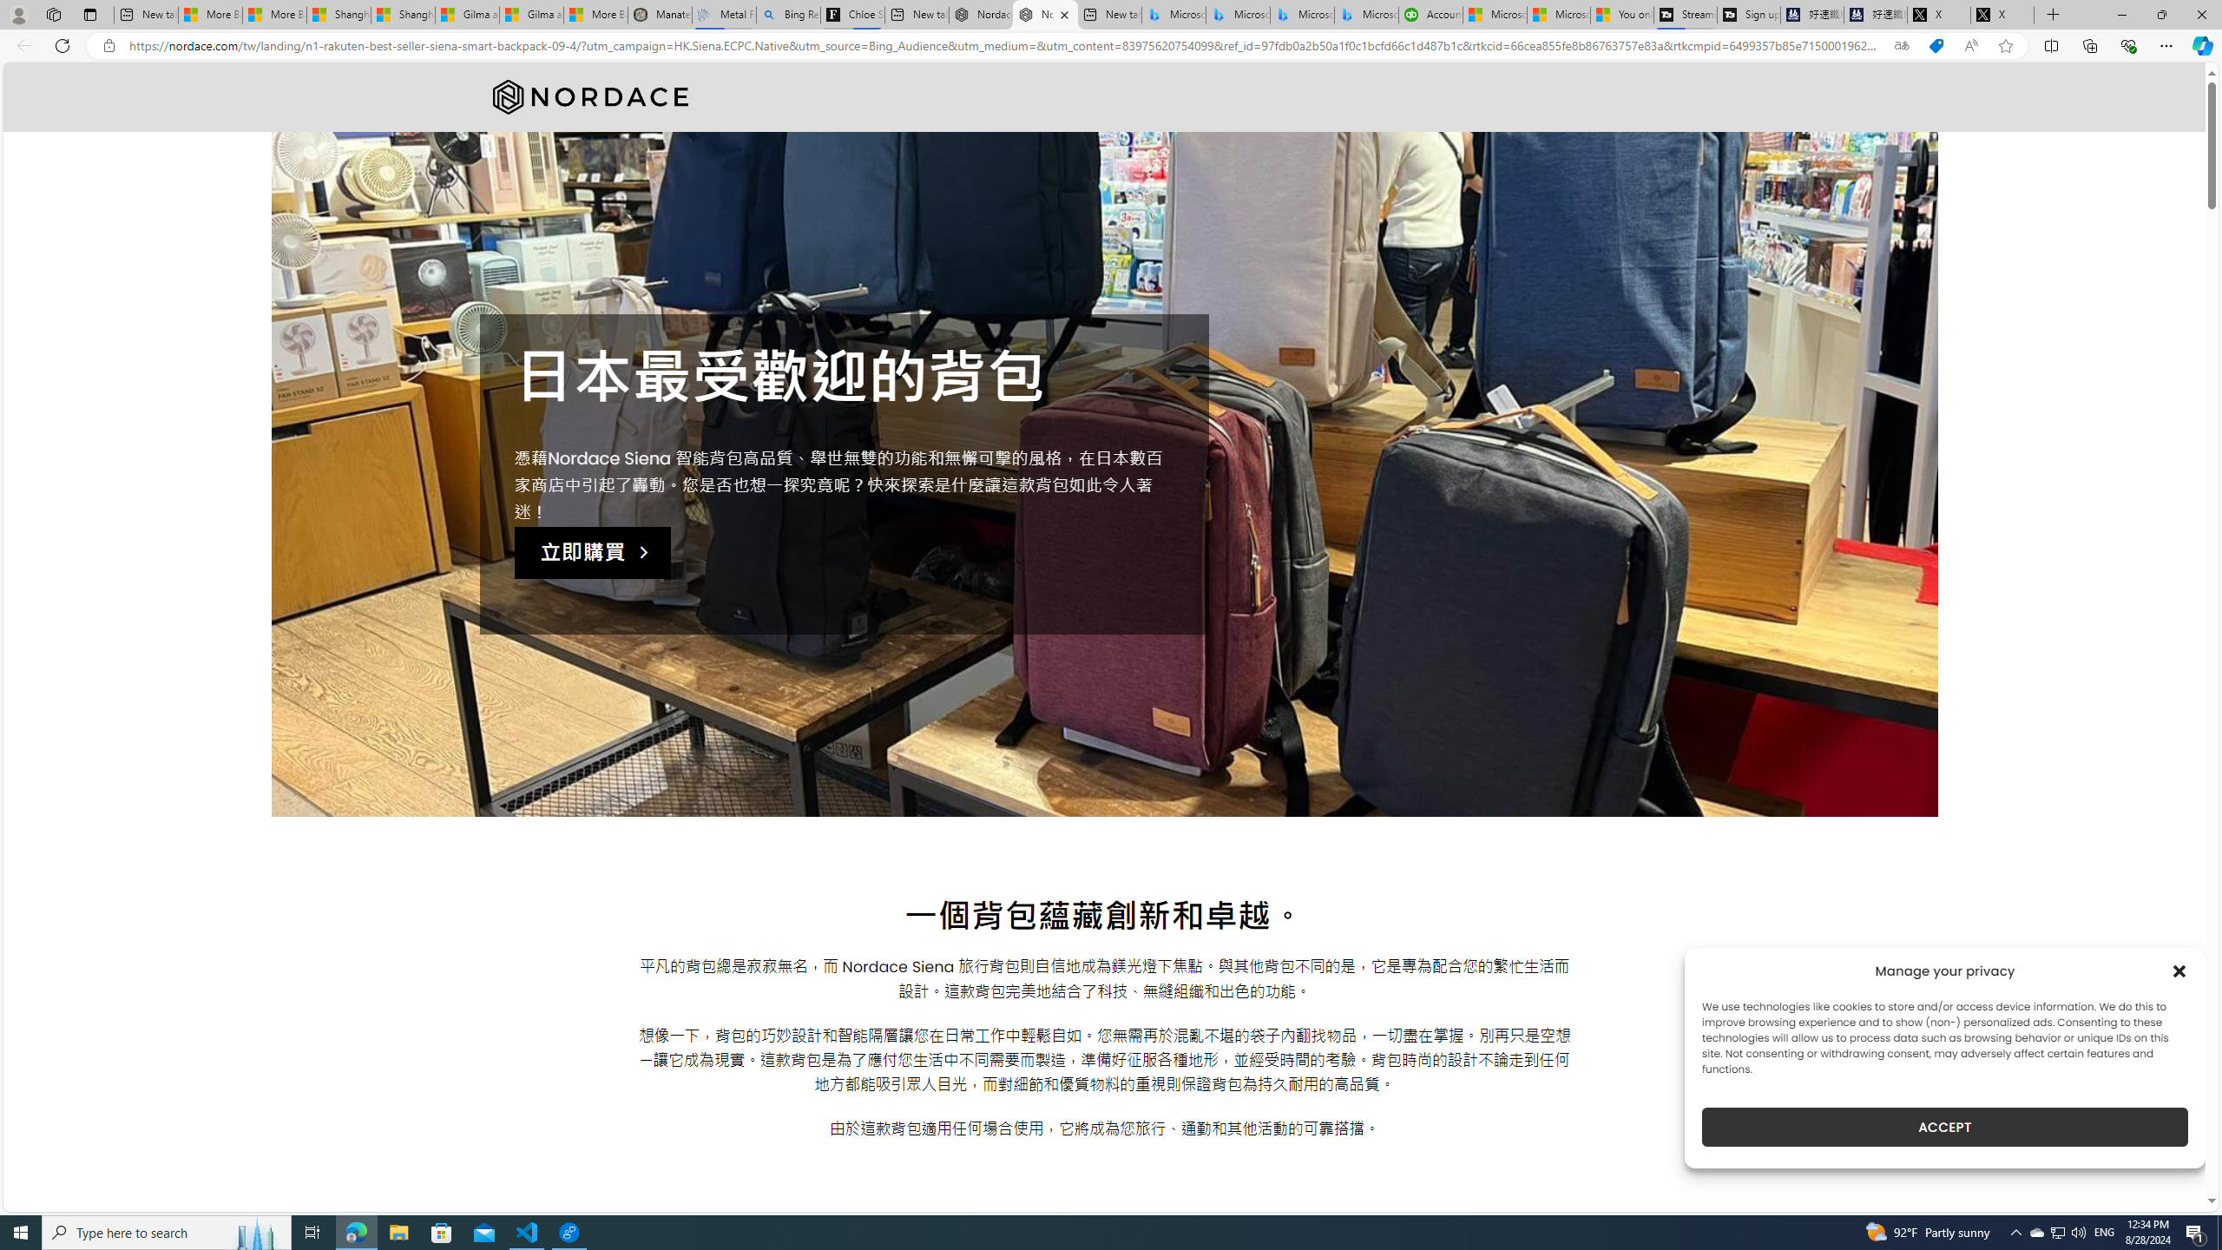  I want to click on Close, so click(2201, 15).